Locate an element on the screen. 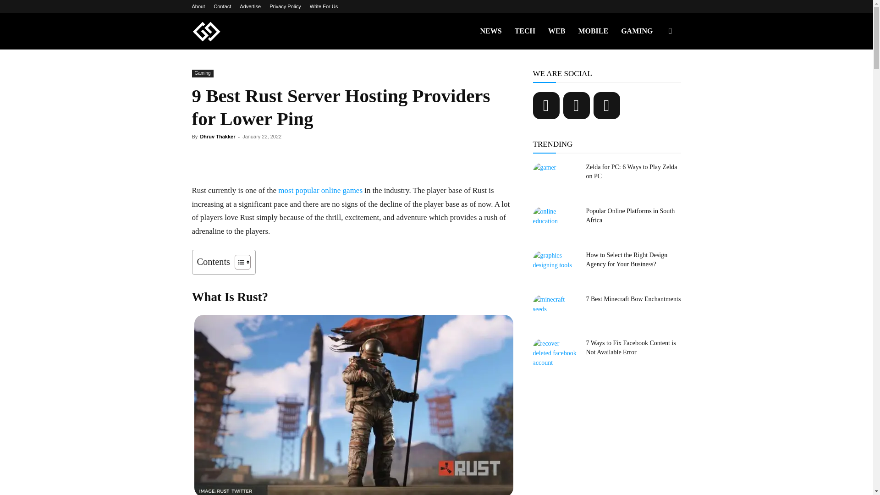  TECH is located at coordinates (525, 31).